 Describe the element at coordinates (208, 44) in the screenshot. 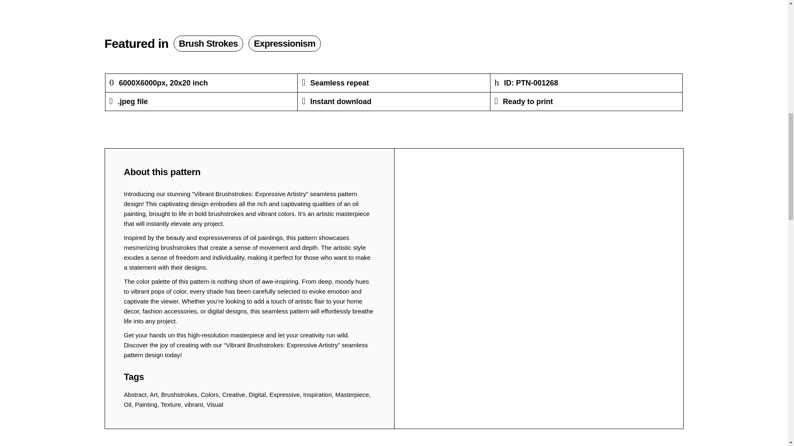

I see `Brush Strokes` at that location.